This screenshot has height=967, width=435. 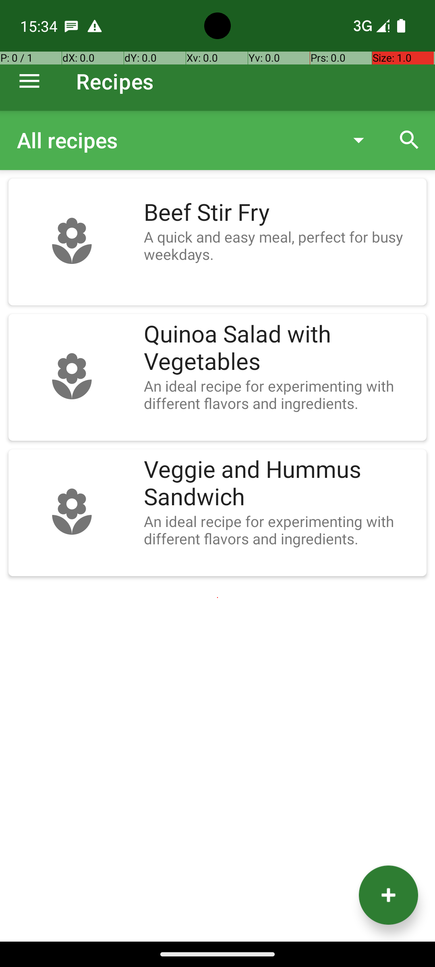 What do you see at coordinates (281, 348) in the screenshot?
I see `Quinoa Salad with Vegetables` at bounding box center [281, 348].